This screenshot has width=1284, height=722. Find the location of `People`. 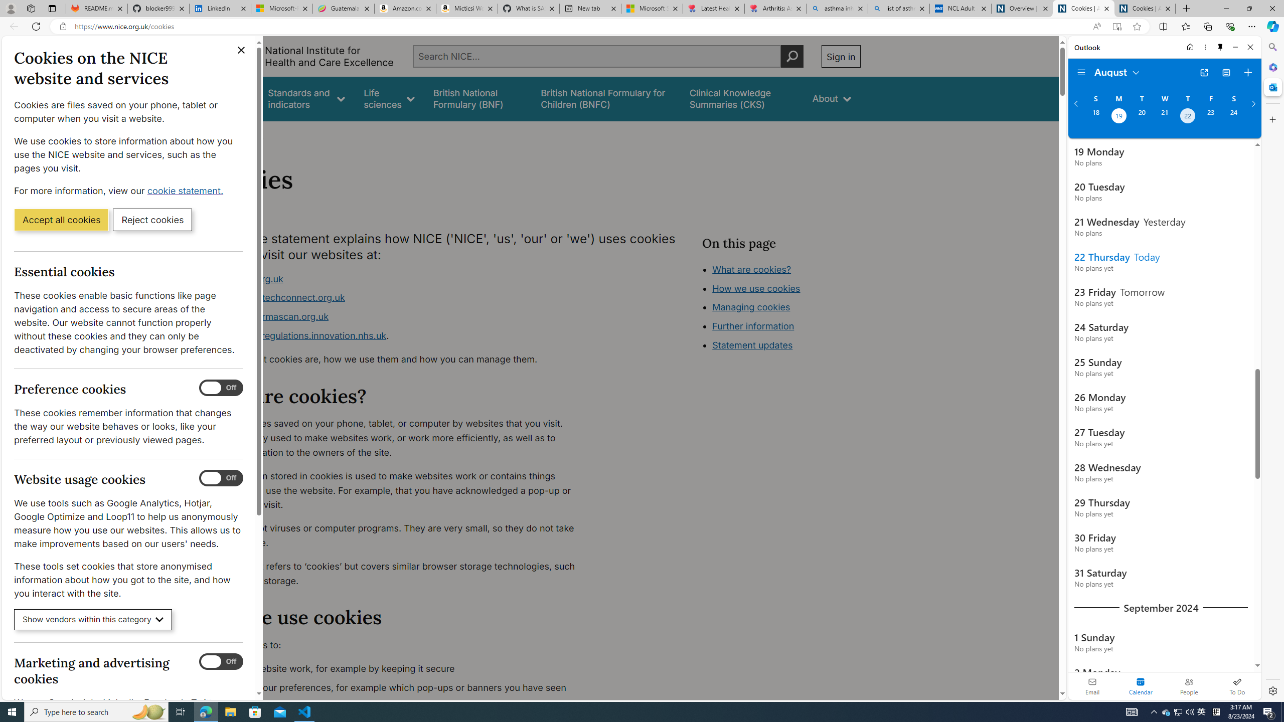

People is located at coordinates (1189, 686).